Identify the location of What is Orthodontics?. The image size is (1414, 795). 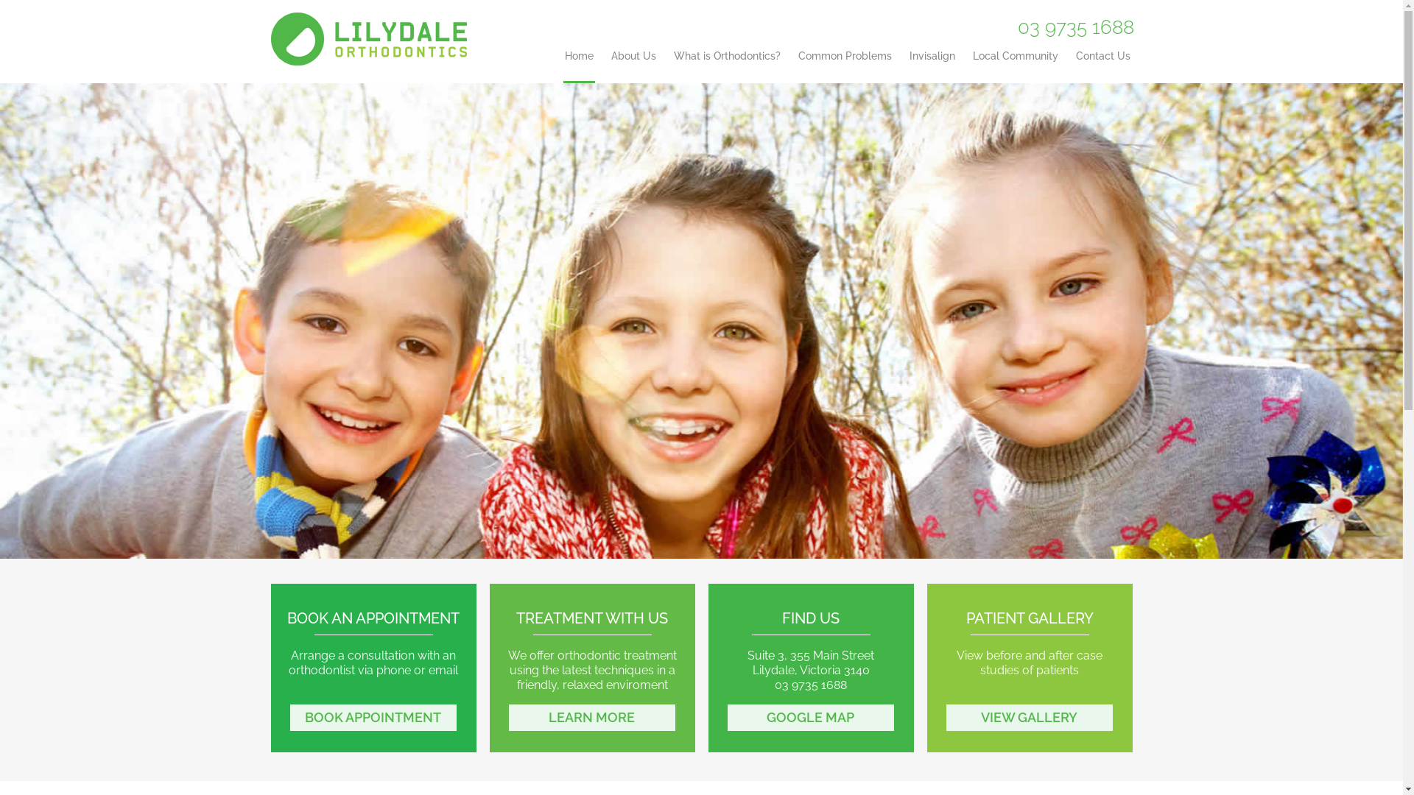
(726, 66).